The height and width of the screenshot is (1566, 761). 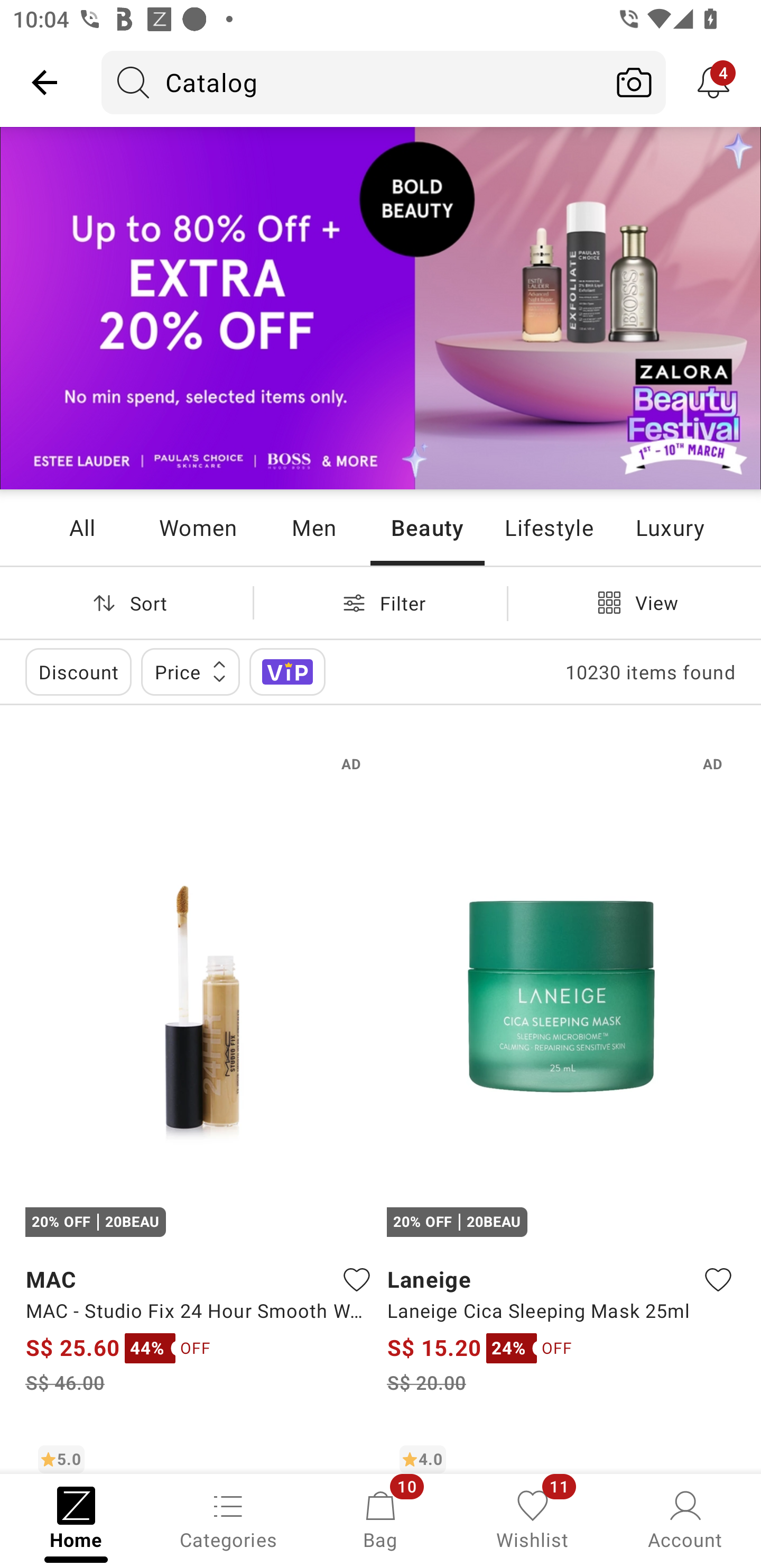 I want to click on Categories, so click(x=228, y=1518).